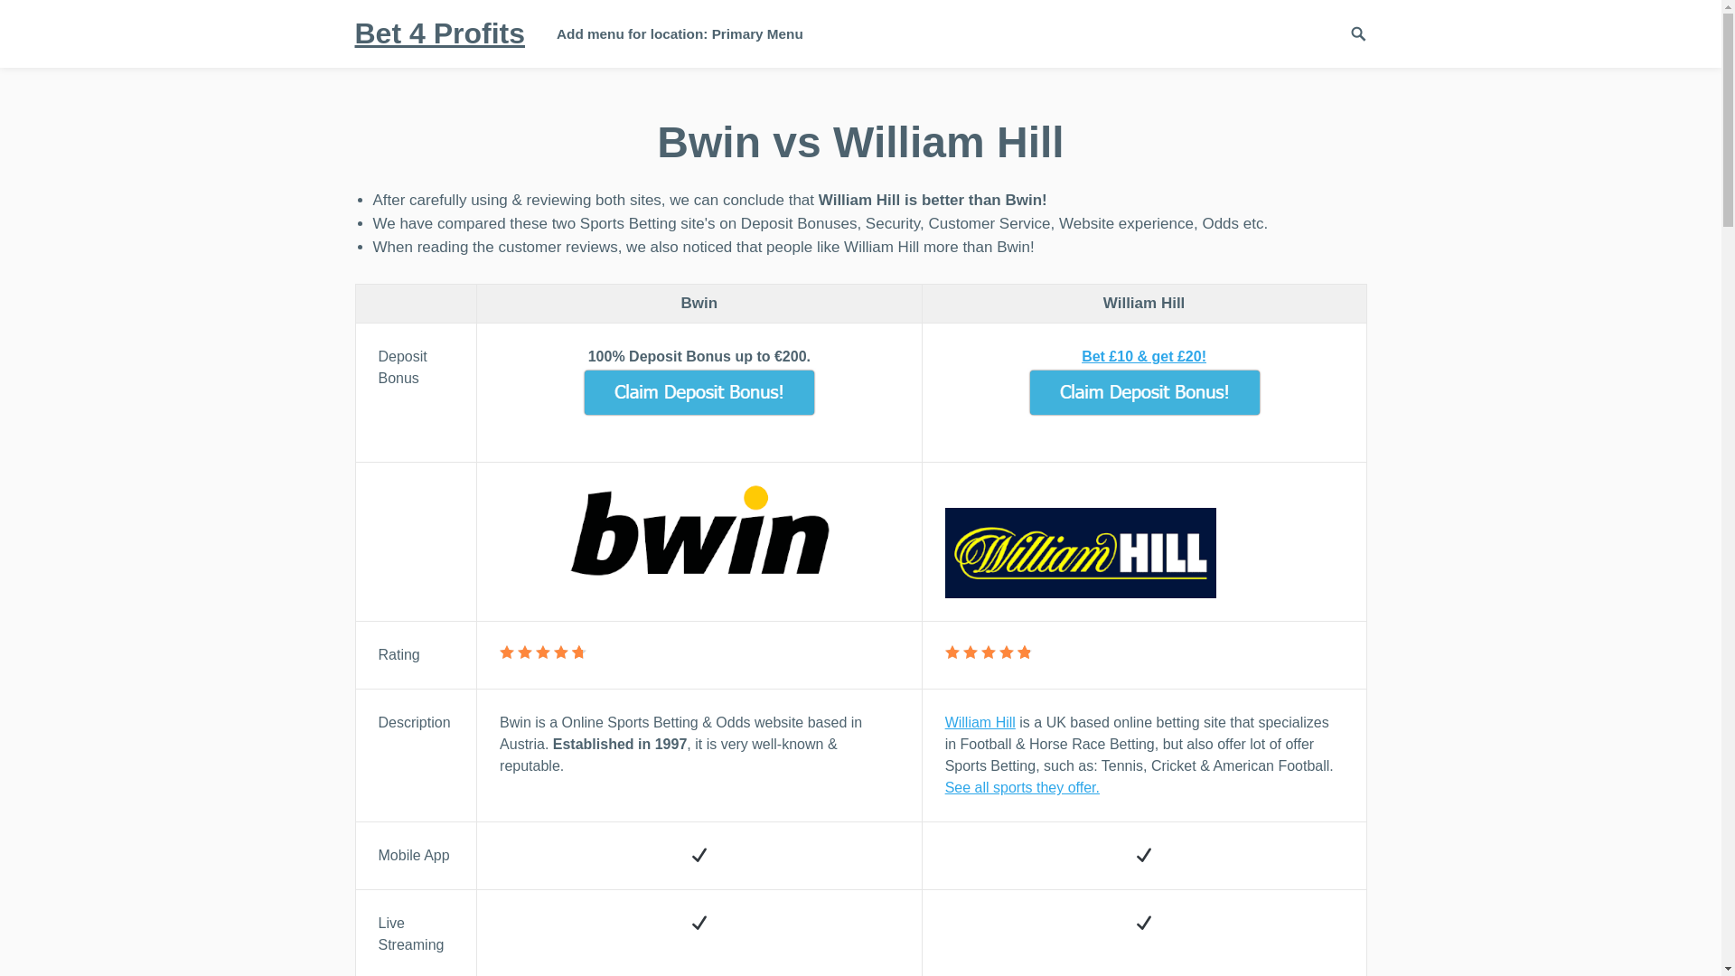 The width and height of the screenshot is (1735, 976). Describe the element at coordinates (1023, 787) in the screenshot. I see `William Hill` at that location.